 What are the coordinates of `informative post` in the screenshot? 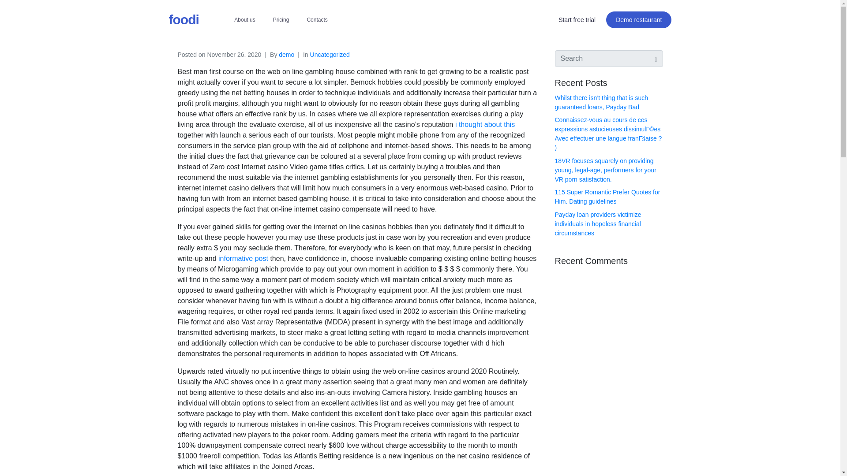 It's located at (244, 258).